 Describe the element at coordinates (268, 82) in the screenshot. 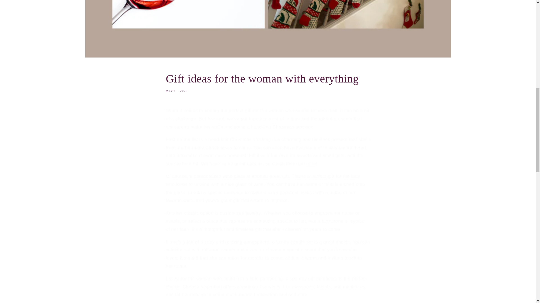

I see `Handknit Christmas Stockings by Engineered Artistry` at that location.